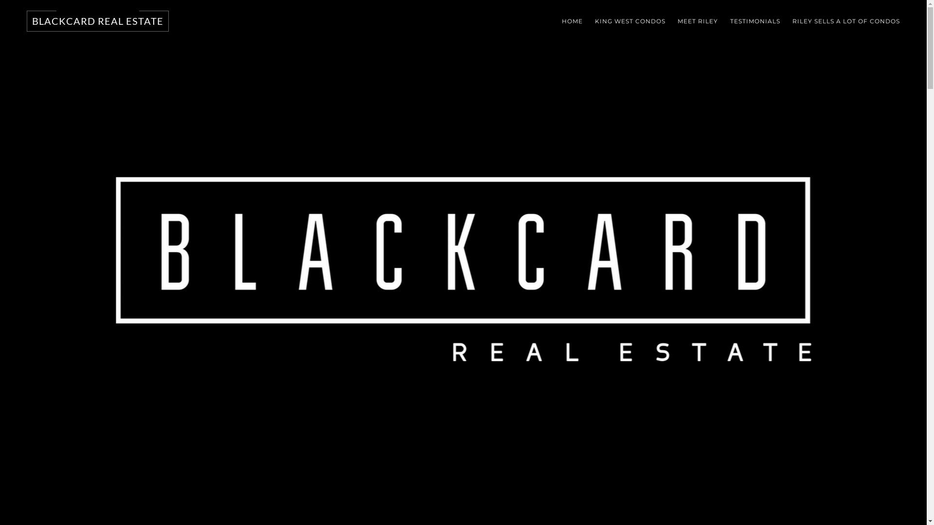 The height and width of the screenshot is (525, 934). Describe the element at coordinates (630, 21) in the screenshot. I see `KING WEST CONDOS` at that location.